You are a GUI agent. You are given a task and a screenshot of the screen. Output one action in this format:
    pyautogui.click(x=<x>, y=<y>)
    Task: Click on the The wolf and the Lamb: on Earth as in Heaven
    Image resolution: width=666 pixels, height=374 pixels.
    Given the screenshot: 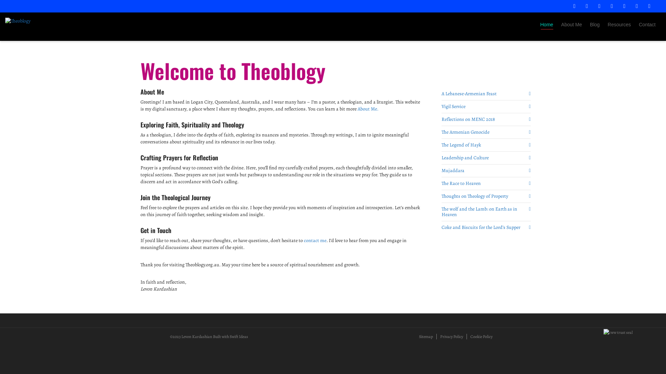 What is the action you would take?
    pyautogui.click(x=486, y=212)
    